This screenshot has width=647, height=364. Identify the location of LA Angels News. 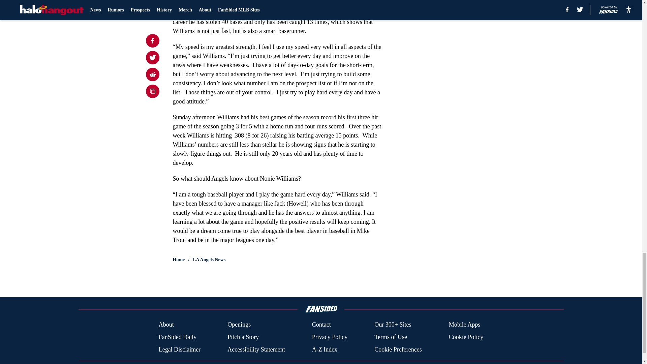
(209, 260).